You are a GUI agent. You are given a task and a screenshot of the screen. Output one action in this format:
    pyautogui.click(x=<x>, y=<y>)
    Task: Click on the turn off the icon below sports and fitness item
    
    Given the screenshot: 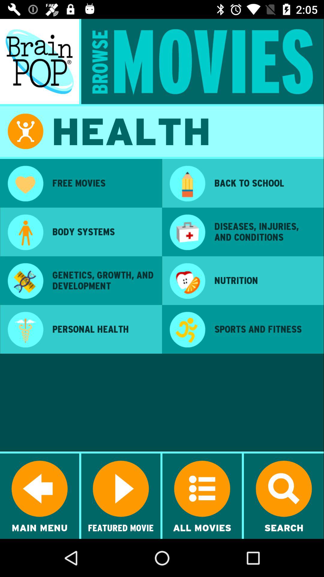 What is the action you would take?
    pyautogui.click(x=265, y=377)
    